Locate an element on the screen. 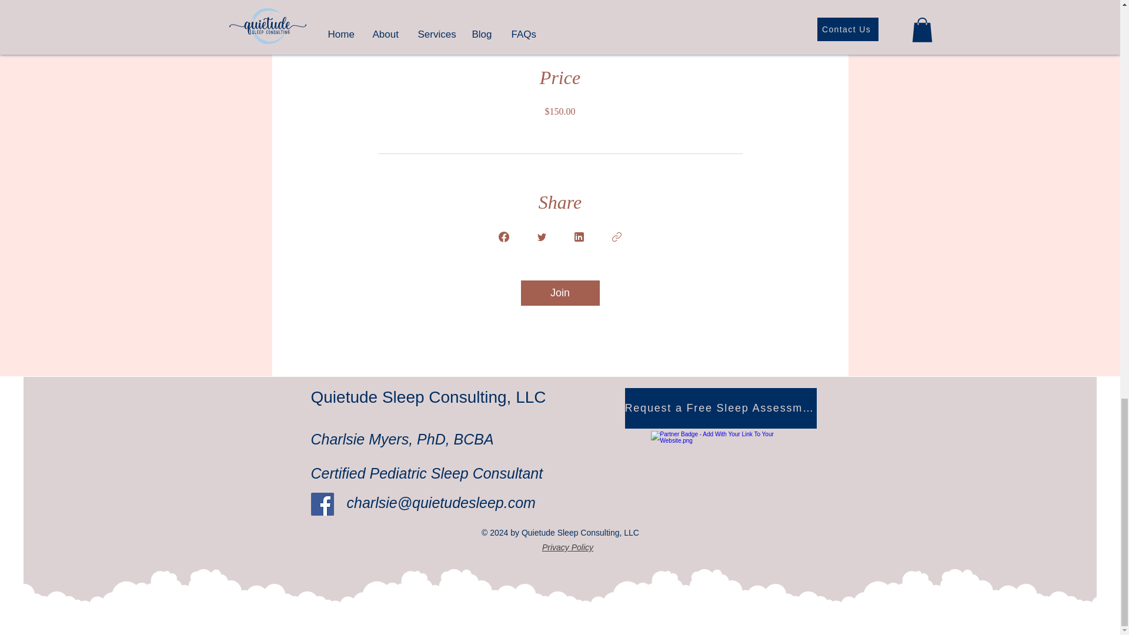 The width and height of the screenshot is (1129, 635). Privacy Policy is located at coordinates (567, 547).